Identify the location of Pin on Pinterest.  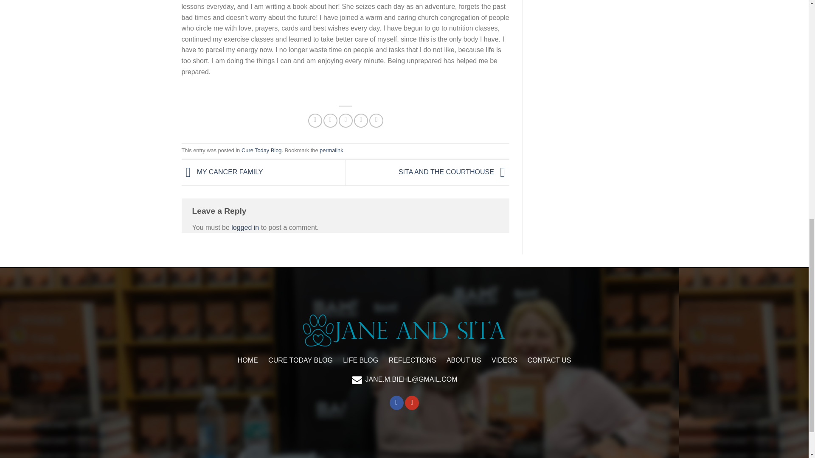
(361, 120).